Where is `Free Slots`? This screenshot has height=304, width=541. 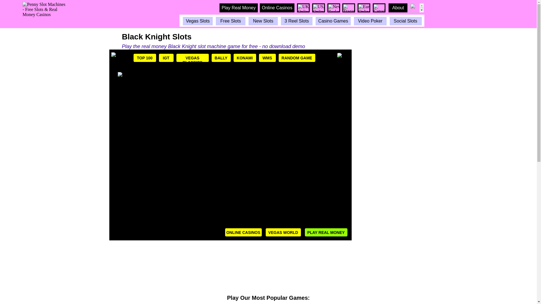
Free Slots is located at coordinates (230, 21).